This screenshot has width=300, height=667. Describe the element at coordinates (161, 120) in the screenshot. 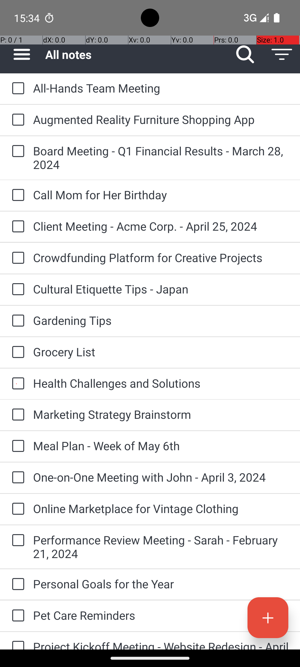

I see `Augmented Reality Furniture Shopping App` at that location.